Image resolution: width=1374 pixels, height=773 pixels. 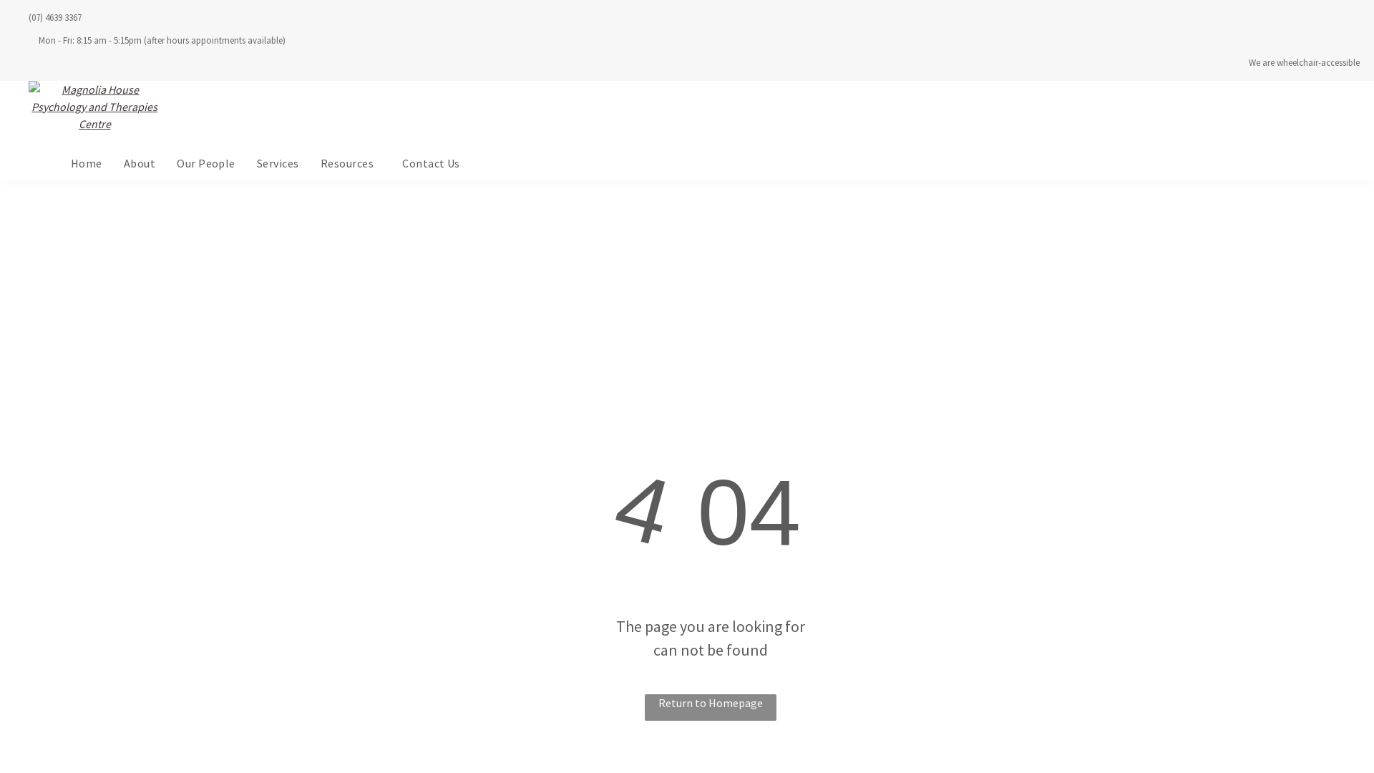 I want to click on We are wheelchair-accessible, so click(x=1304, y=63).